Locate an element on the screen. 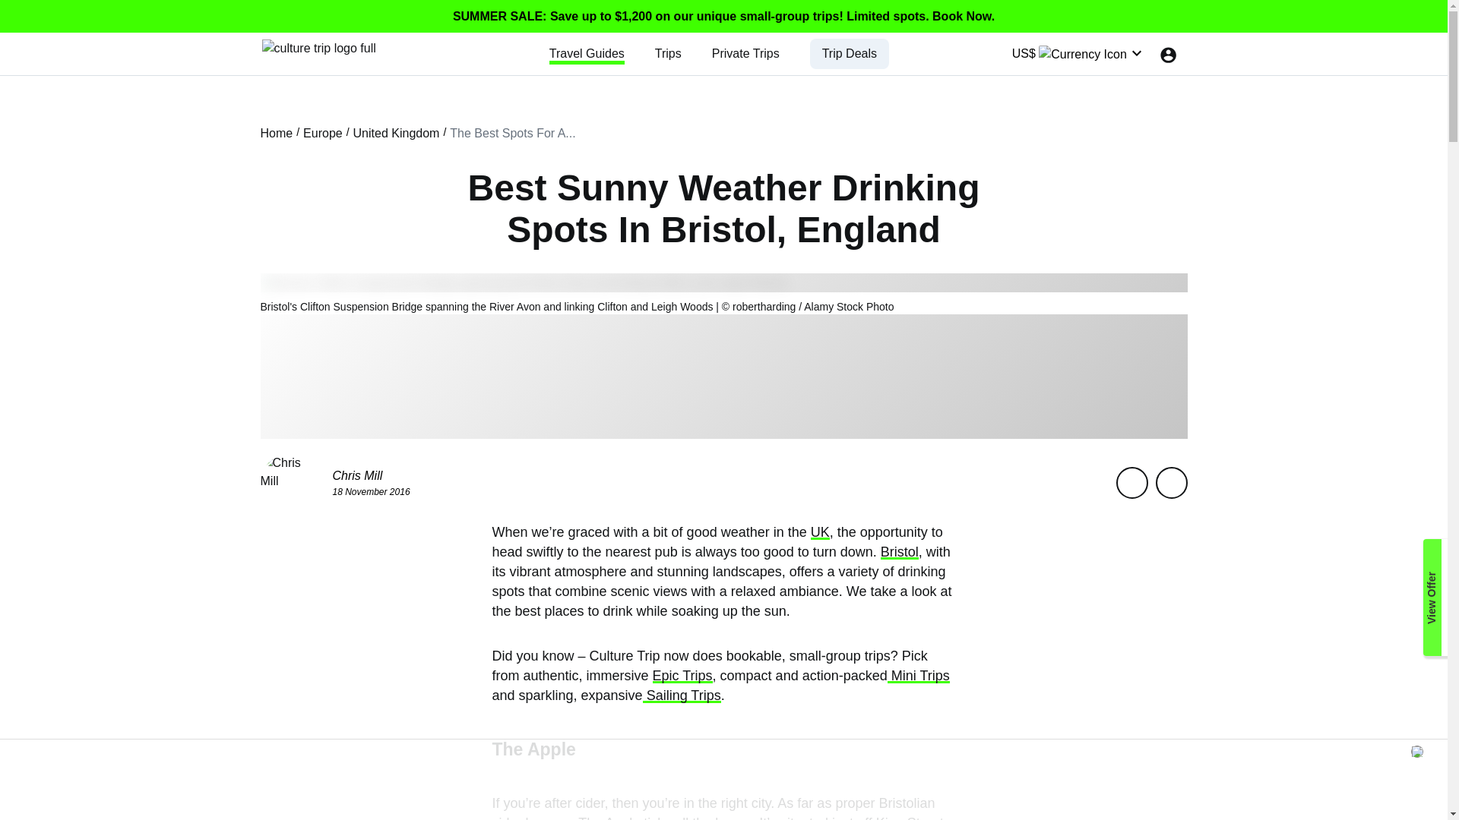  United Kingdom is located at coordinates (397, 134).